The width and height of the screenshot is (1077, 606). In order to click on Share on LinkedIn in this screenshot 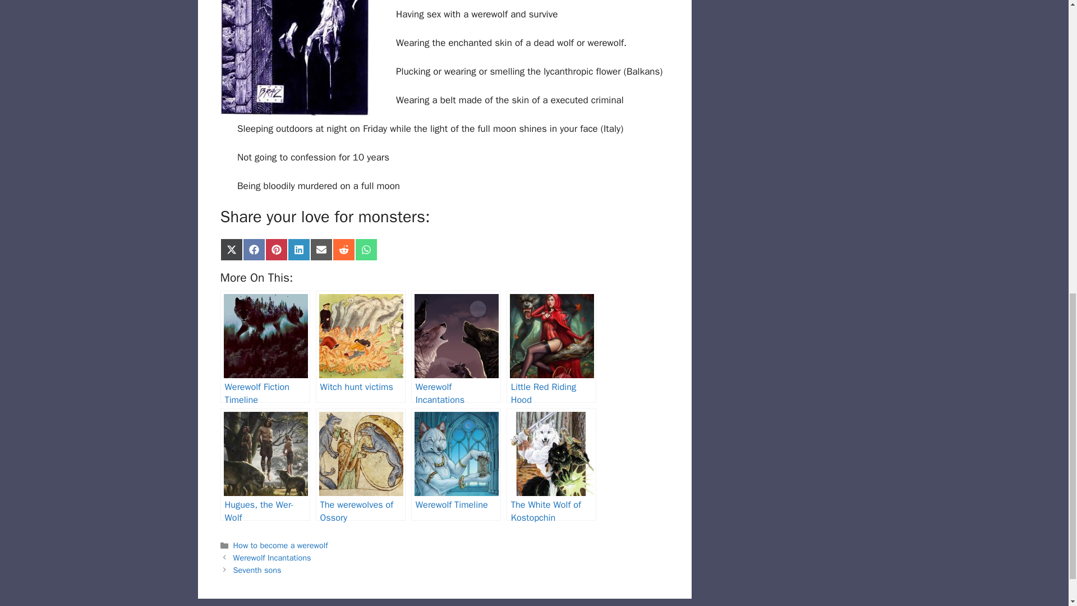, I will do `click(298, 250)`.